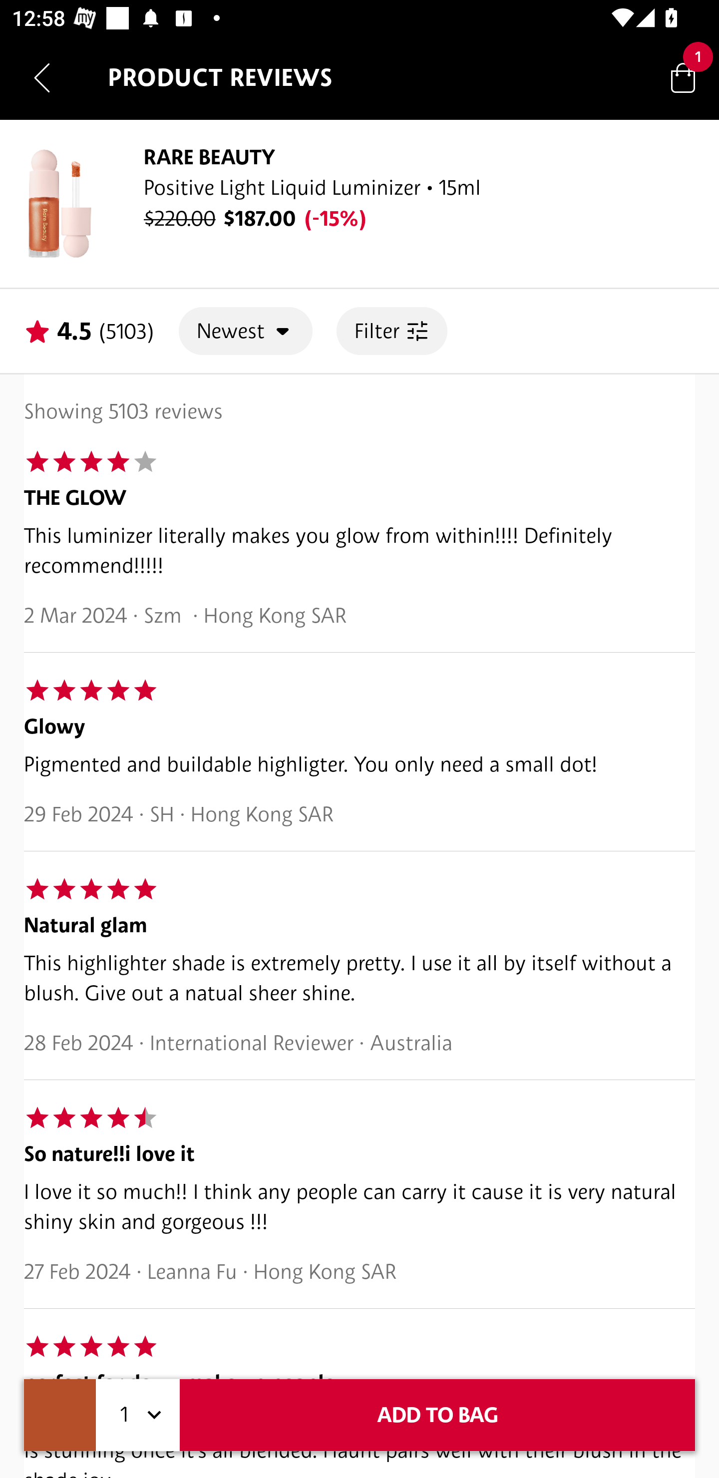 The image size is (719, 1478). I want to click on 1, so click(138, 1415).